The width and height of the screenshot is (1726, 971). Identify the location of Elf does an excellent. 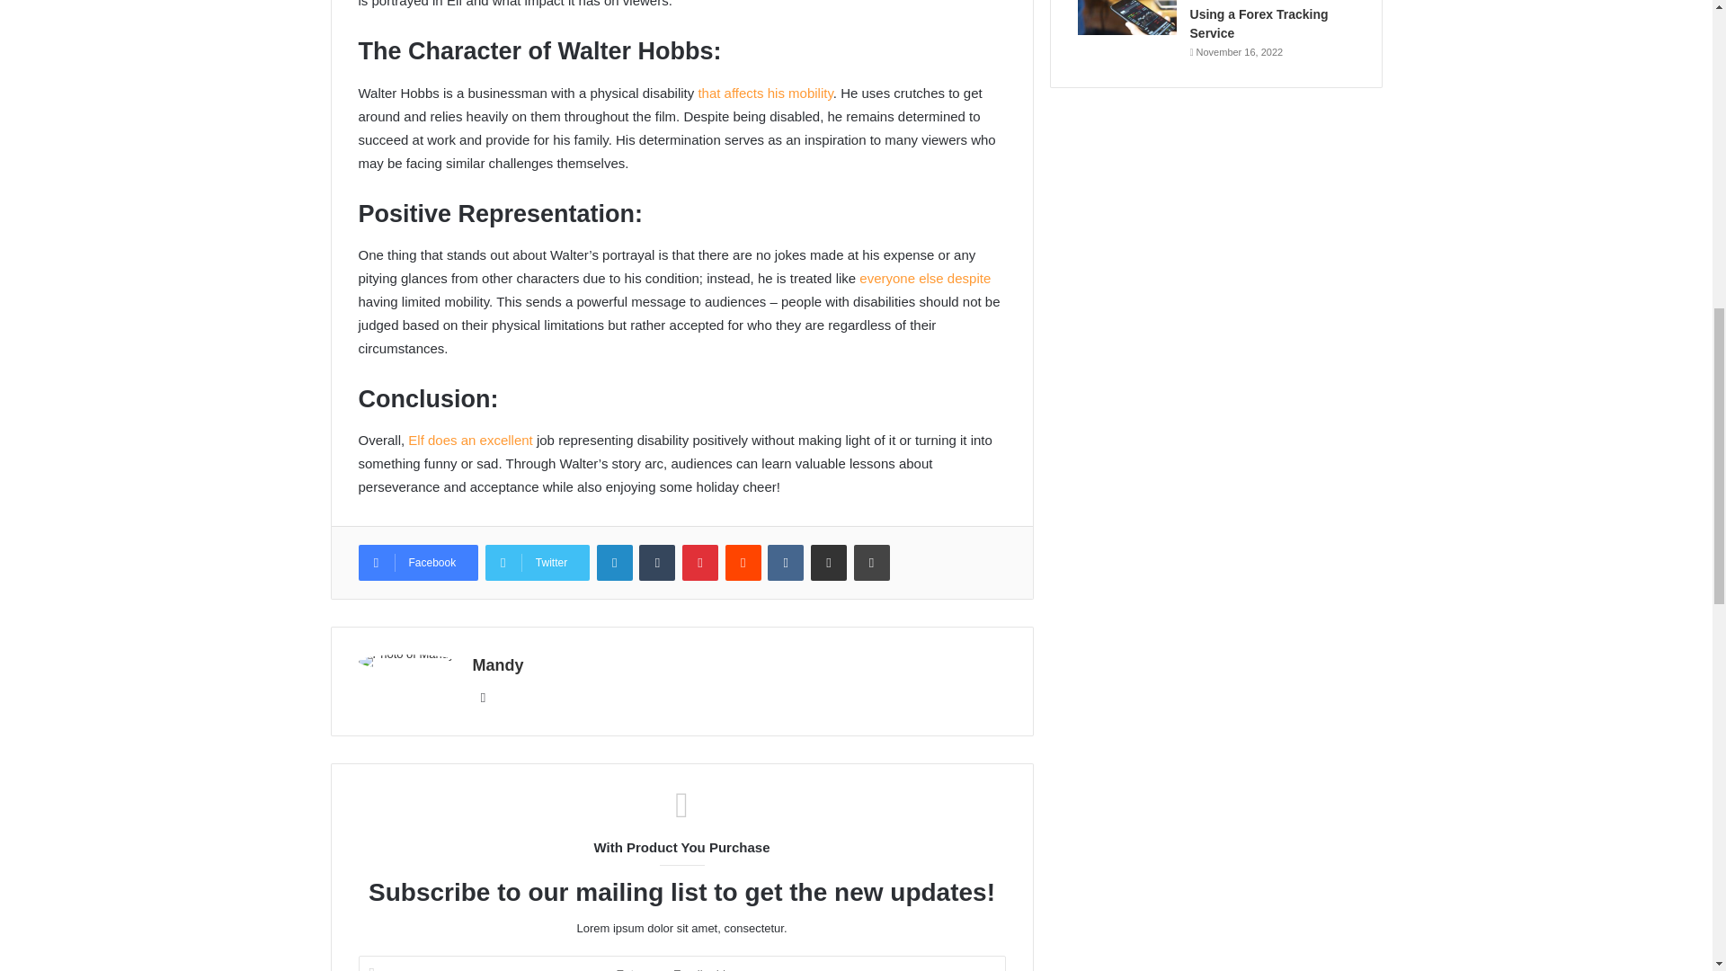
(469, 439).